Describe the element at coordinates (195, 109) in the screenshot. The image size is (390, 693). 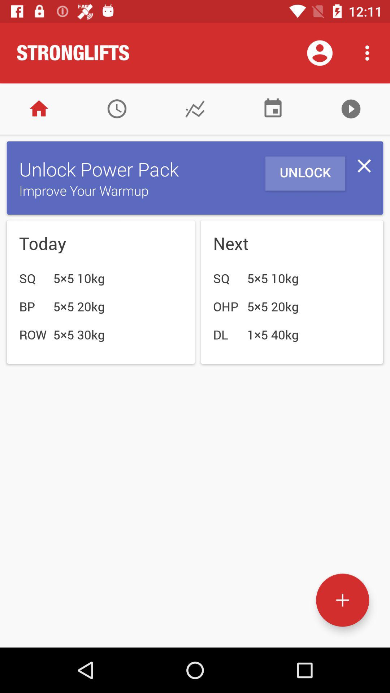
I see `status check` at that location.